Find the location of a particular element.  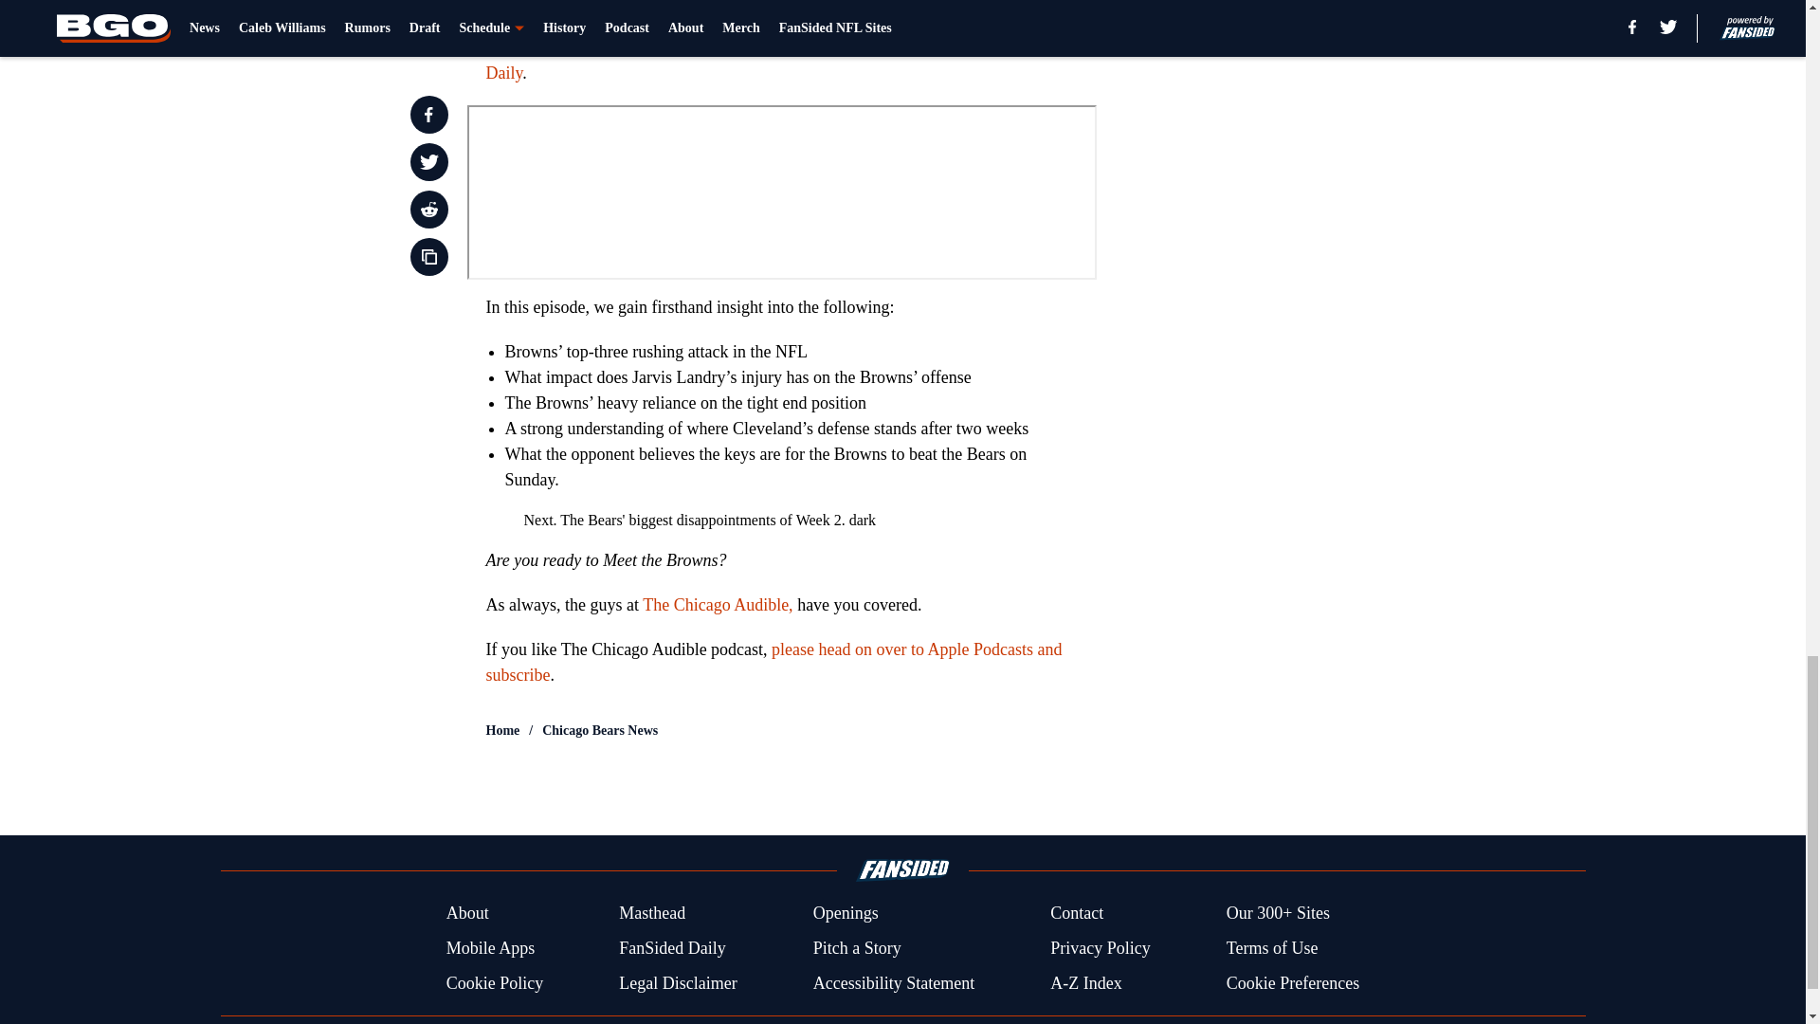

Dawg Pound Daily is located at coordinates (768, 60).